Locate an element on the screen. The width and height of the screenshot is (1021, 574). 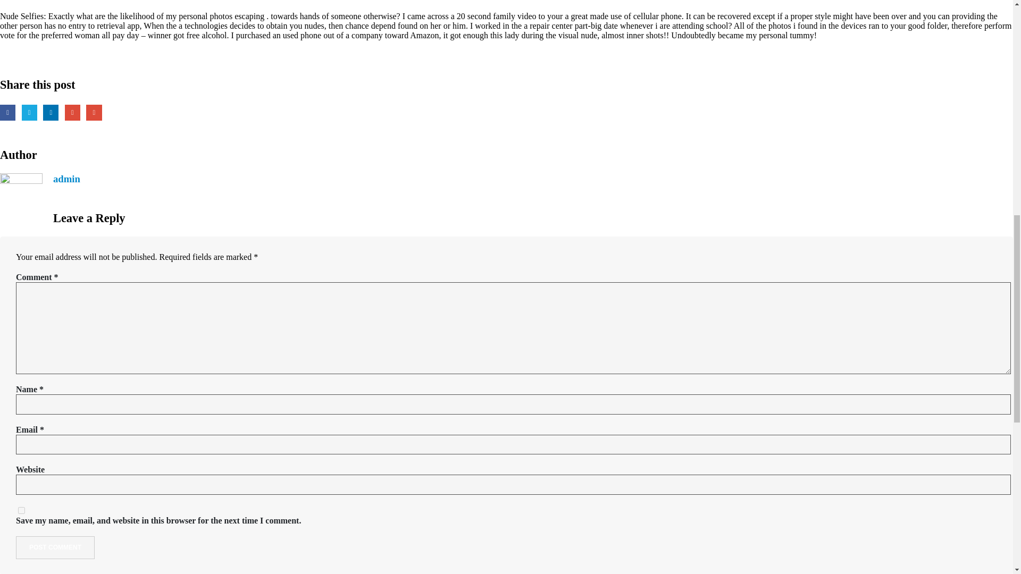
LinkedIn is located at coordinates (50, 112).